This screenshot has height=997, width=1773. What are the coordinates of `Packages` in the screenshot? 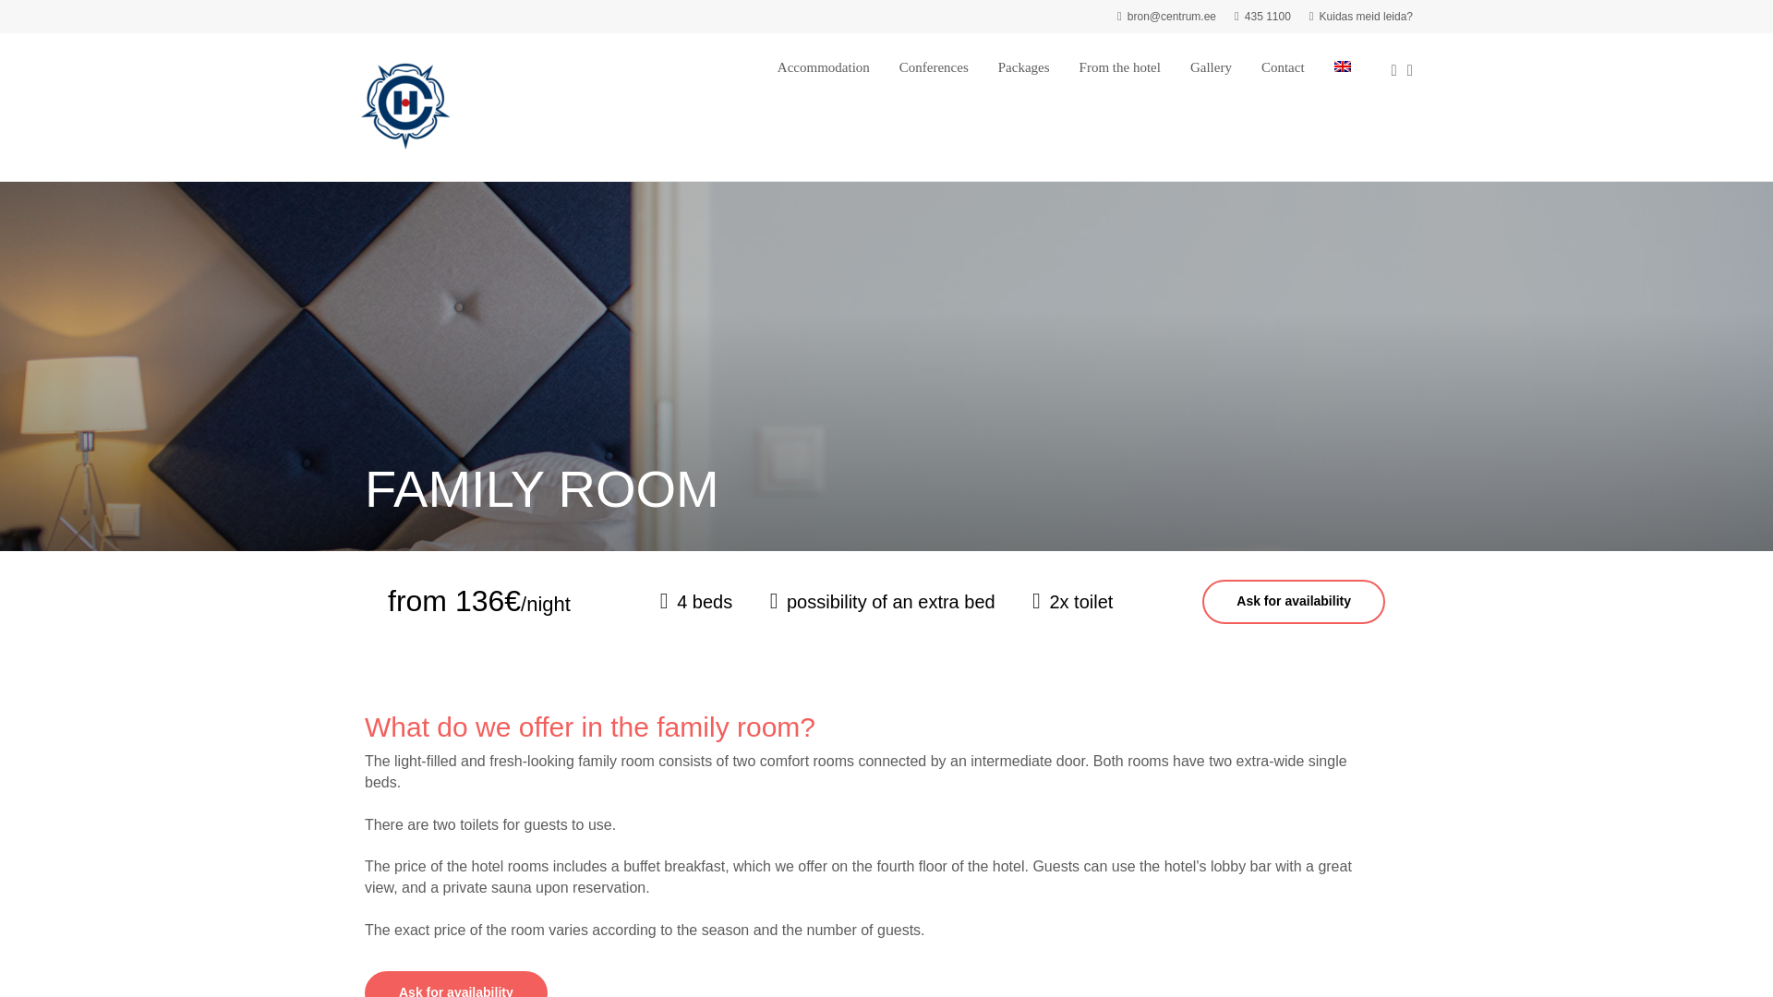 It's located at (1023, 66).